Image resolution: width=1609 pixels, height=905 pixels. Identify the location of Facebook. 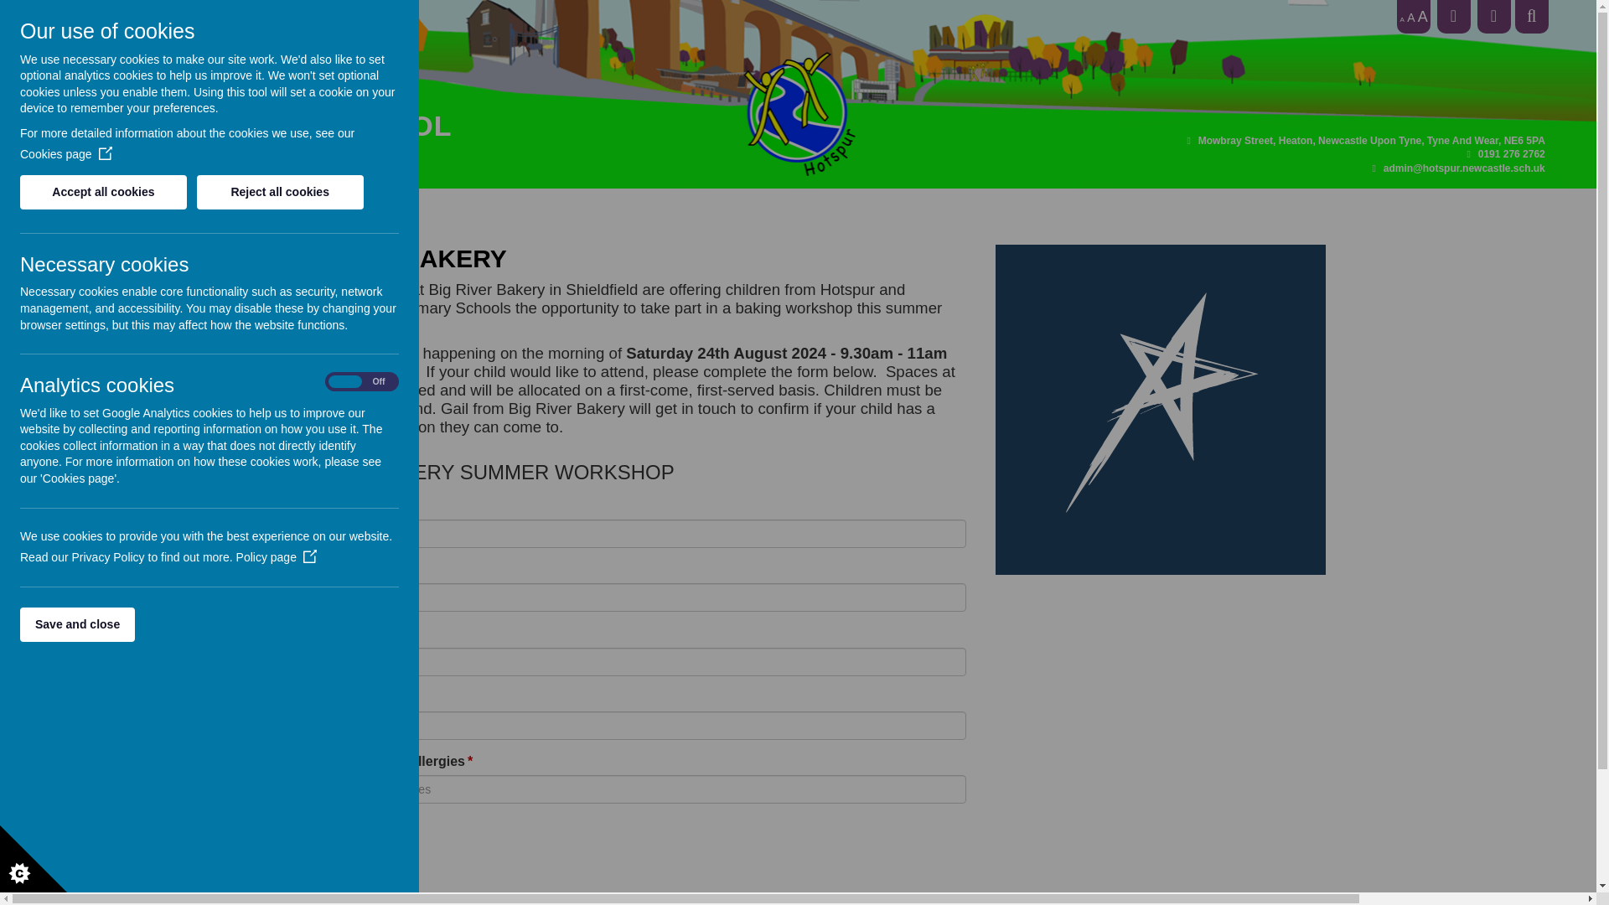
(1453, 7).